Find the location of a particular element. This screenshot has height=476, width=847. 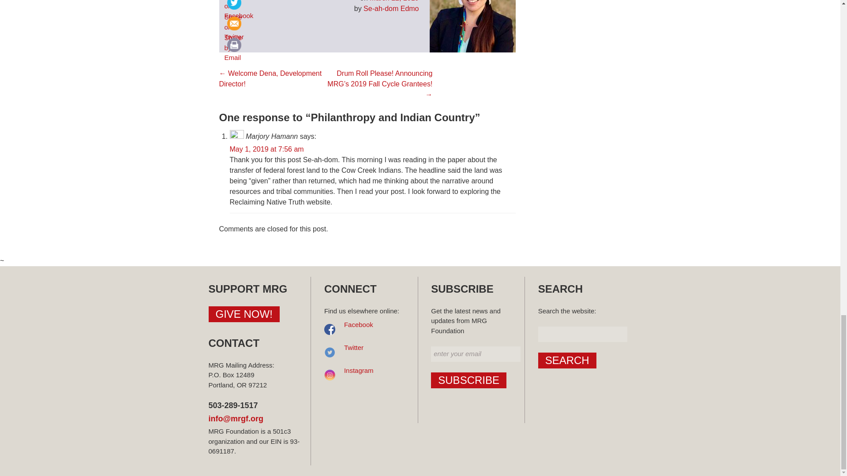

View all posts by Se-ah-dom Edmo is located at coordinates (391, 8).